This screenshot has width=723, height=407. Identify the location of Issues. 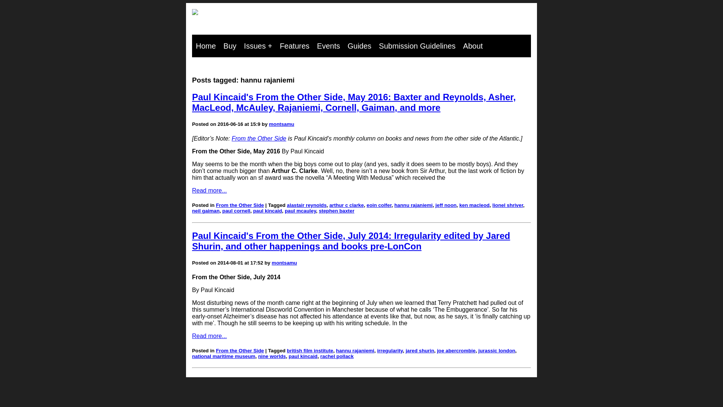
(258, 46).